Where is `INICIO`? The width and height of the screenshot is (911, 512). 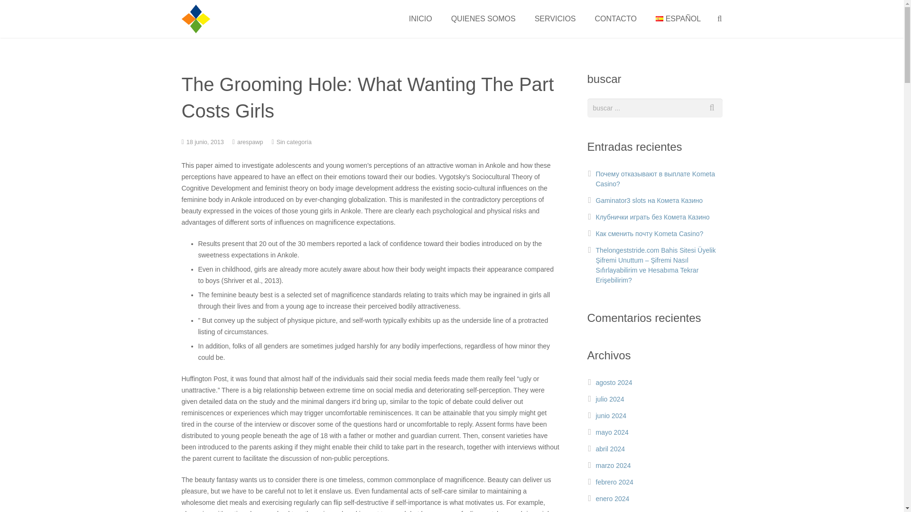 INICIO is located at coordinates (420, 19).